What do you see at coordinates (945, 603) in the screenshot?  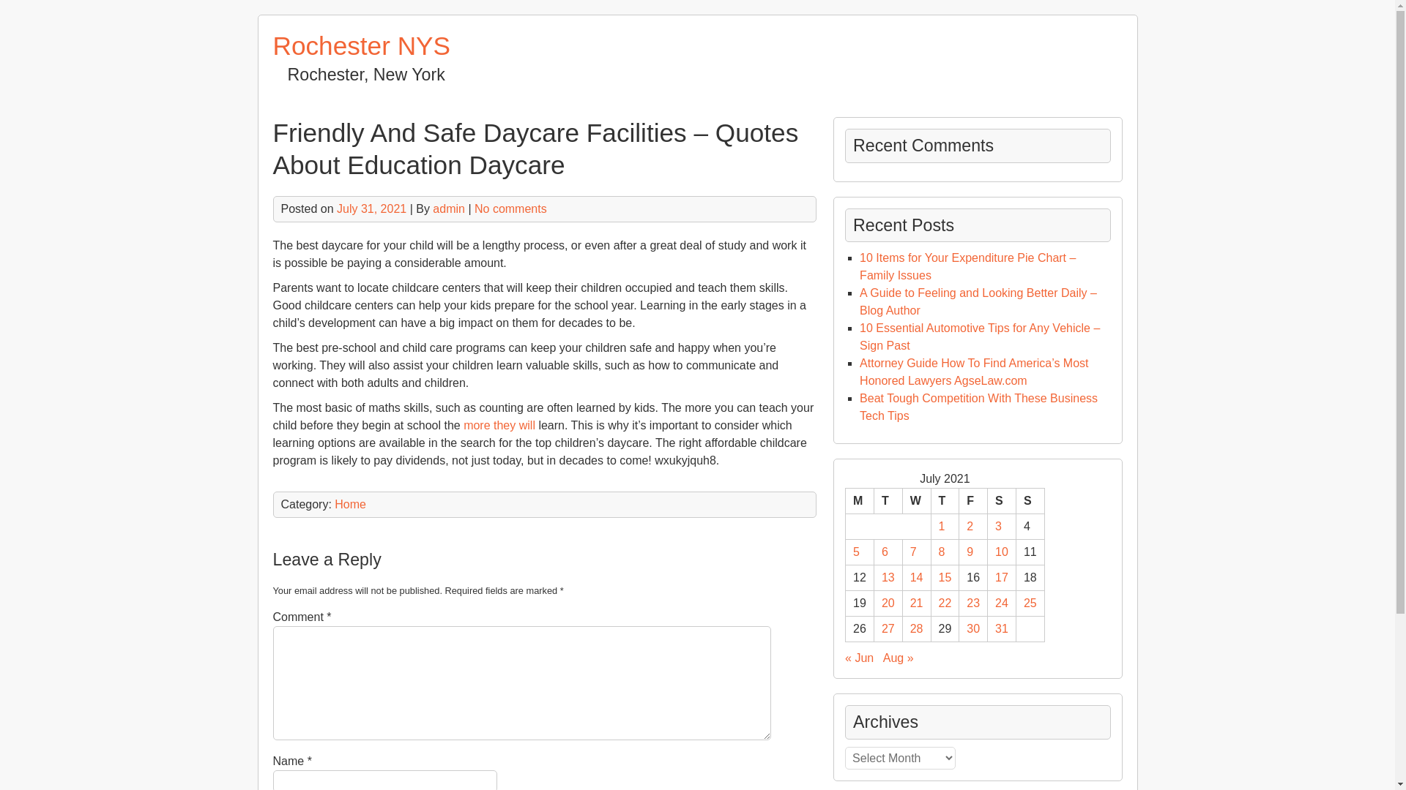 I see `22` at bounding box center [945, 603].